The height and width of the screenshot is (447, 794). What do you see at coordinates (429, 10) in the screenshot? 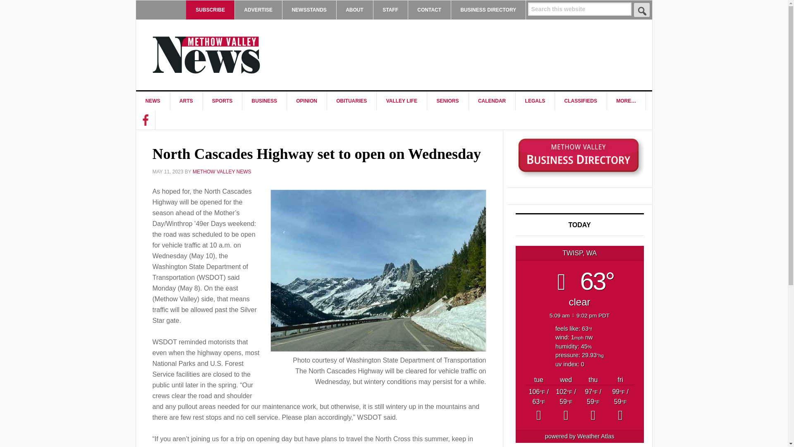
I see `CONTACT` at bounding box center [429, 10].